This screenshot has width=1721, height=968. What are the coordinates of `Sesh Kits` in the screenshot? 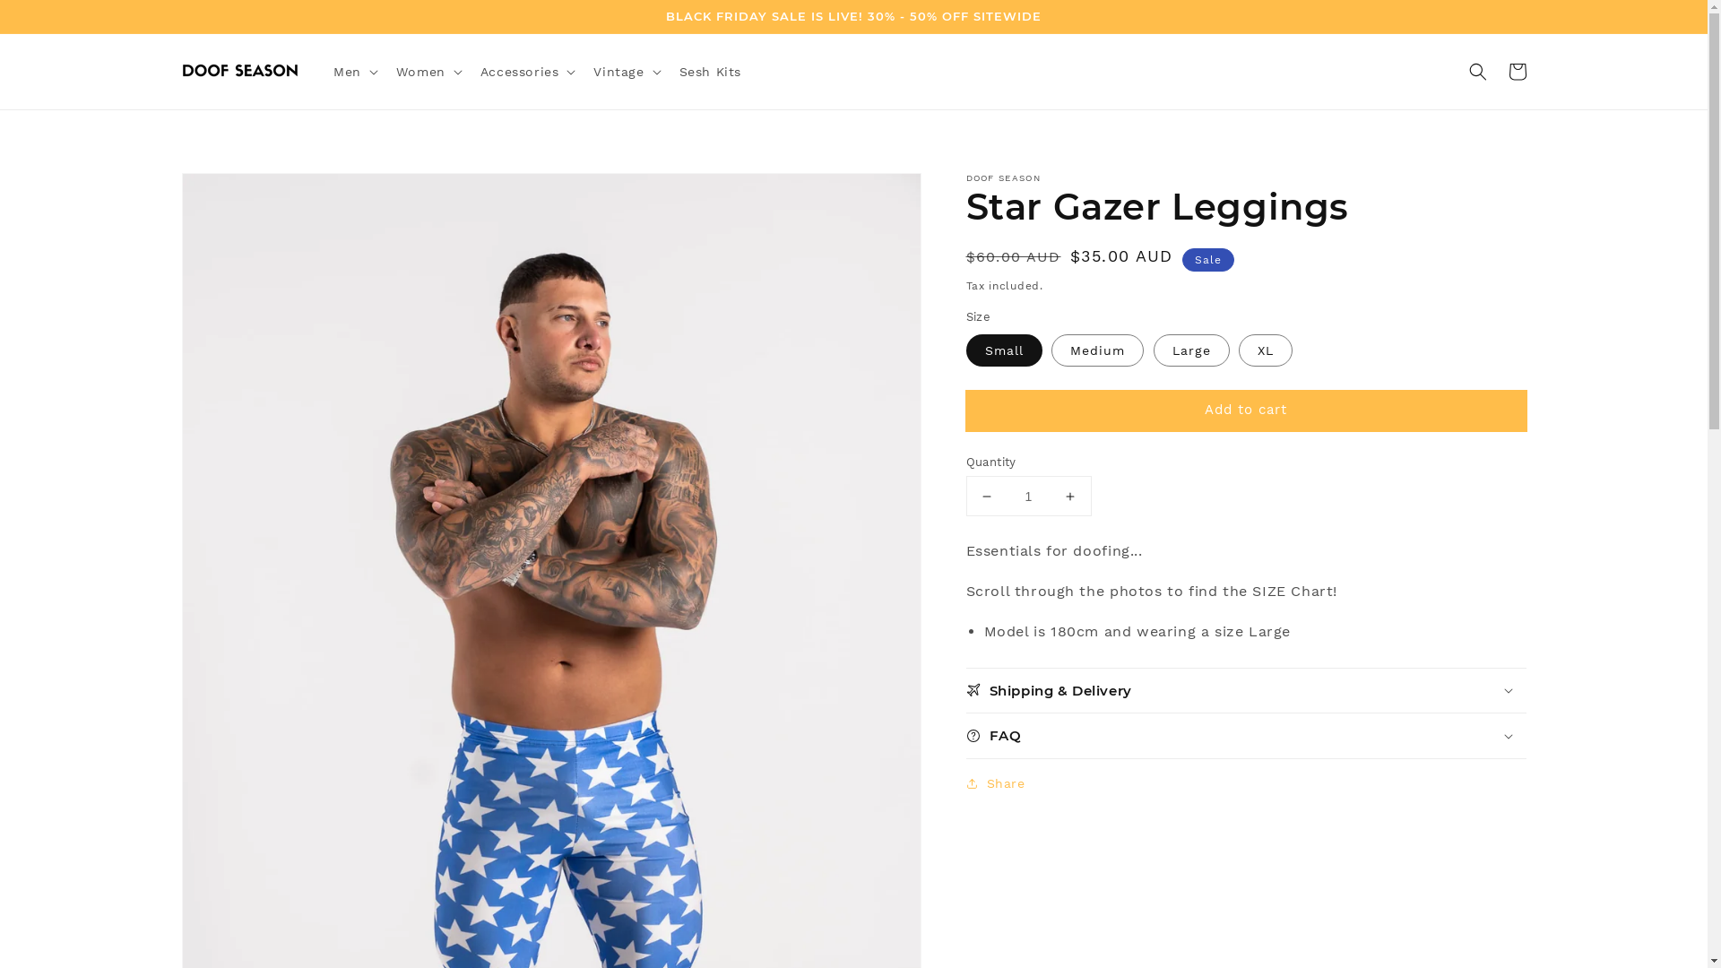 It's located at (710, 72).